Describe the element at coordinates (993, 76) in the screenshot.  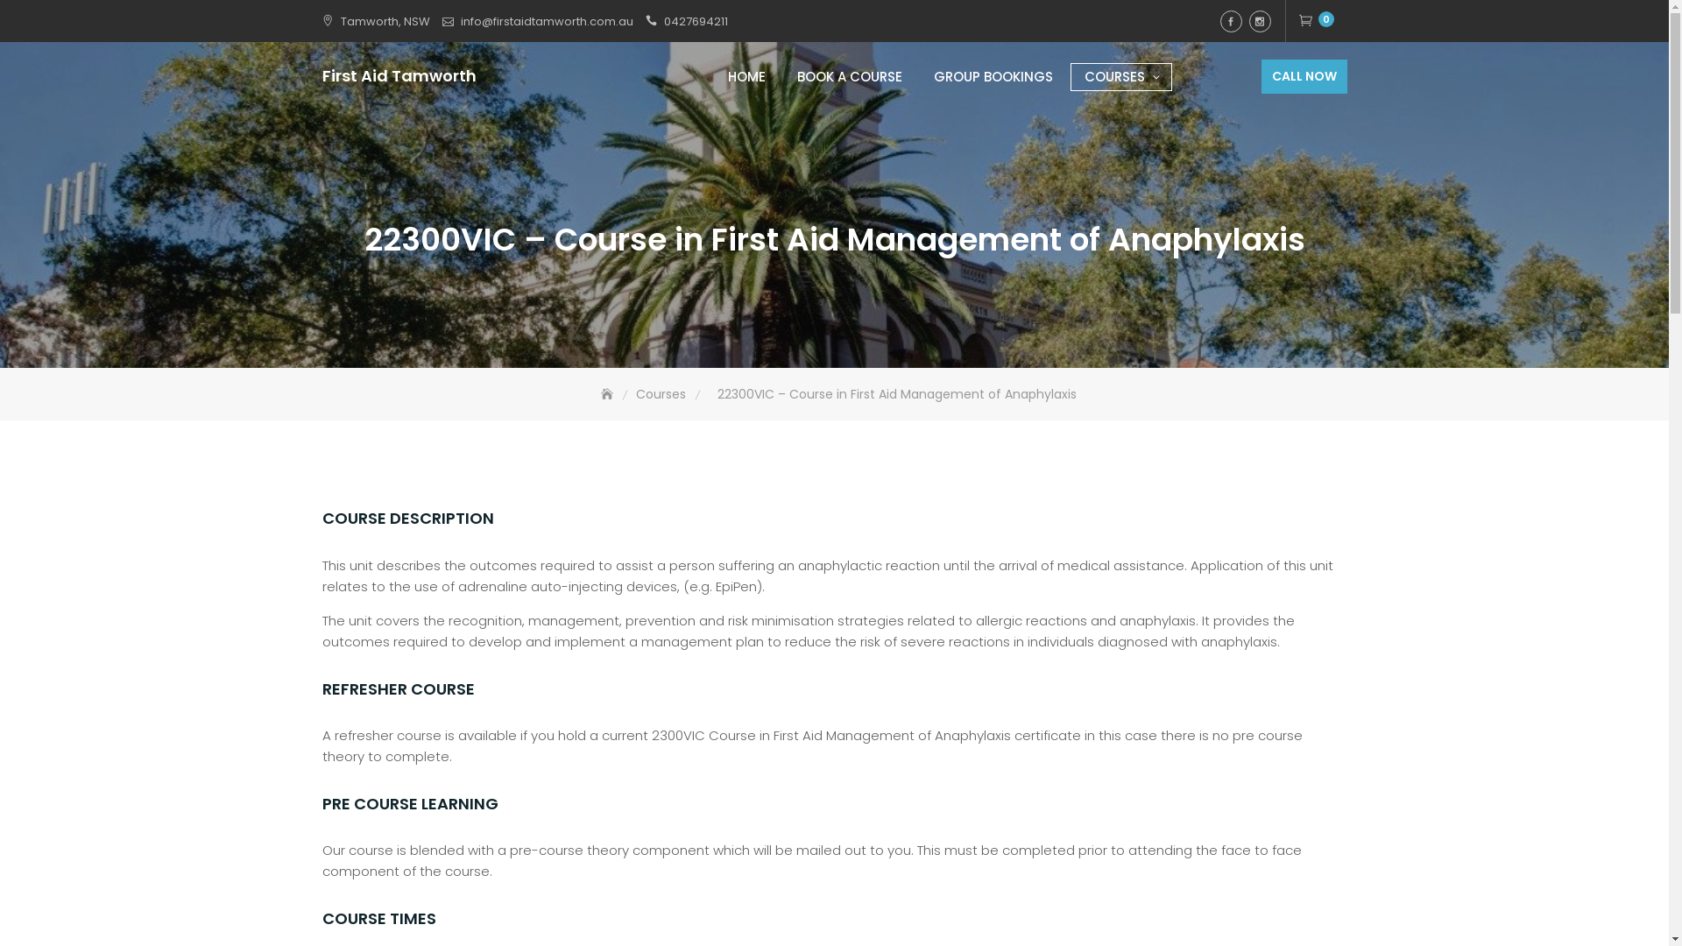
I see `GROUP BOOKINGS` at that location.